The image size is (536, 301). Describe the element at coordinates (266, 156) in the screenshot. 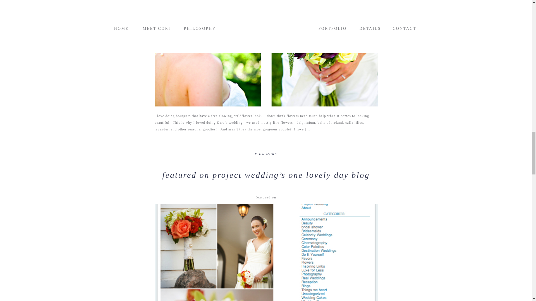

I see `VIEW MORE` at that location.